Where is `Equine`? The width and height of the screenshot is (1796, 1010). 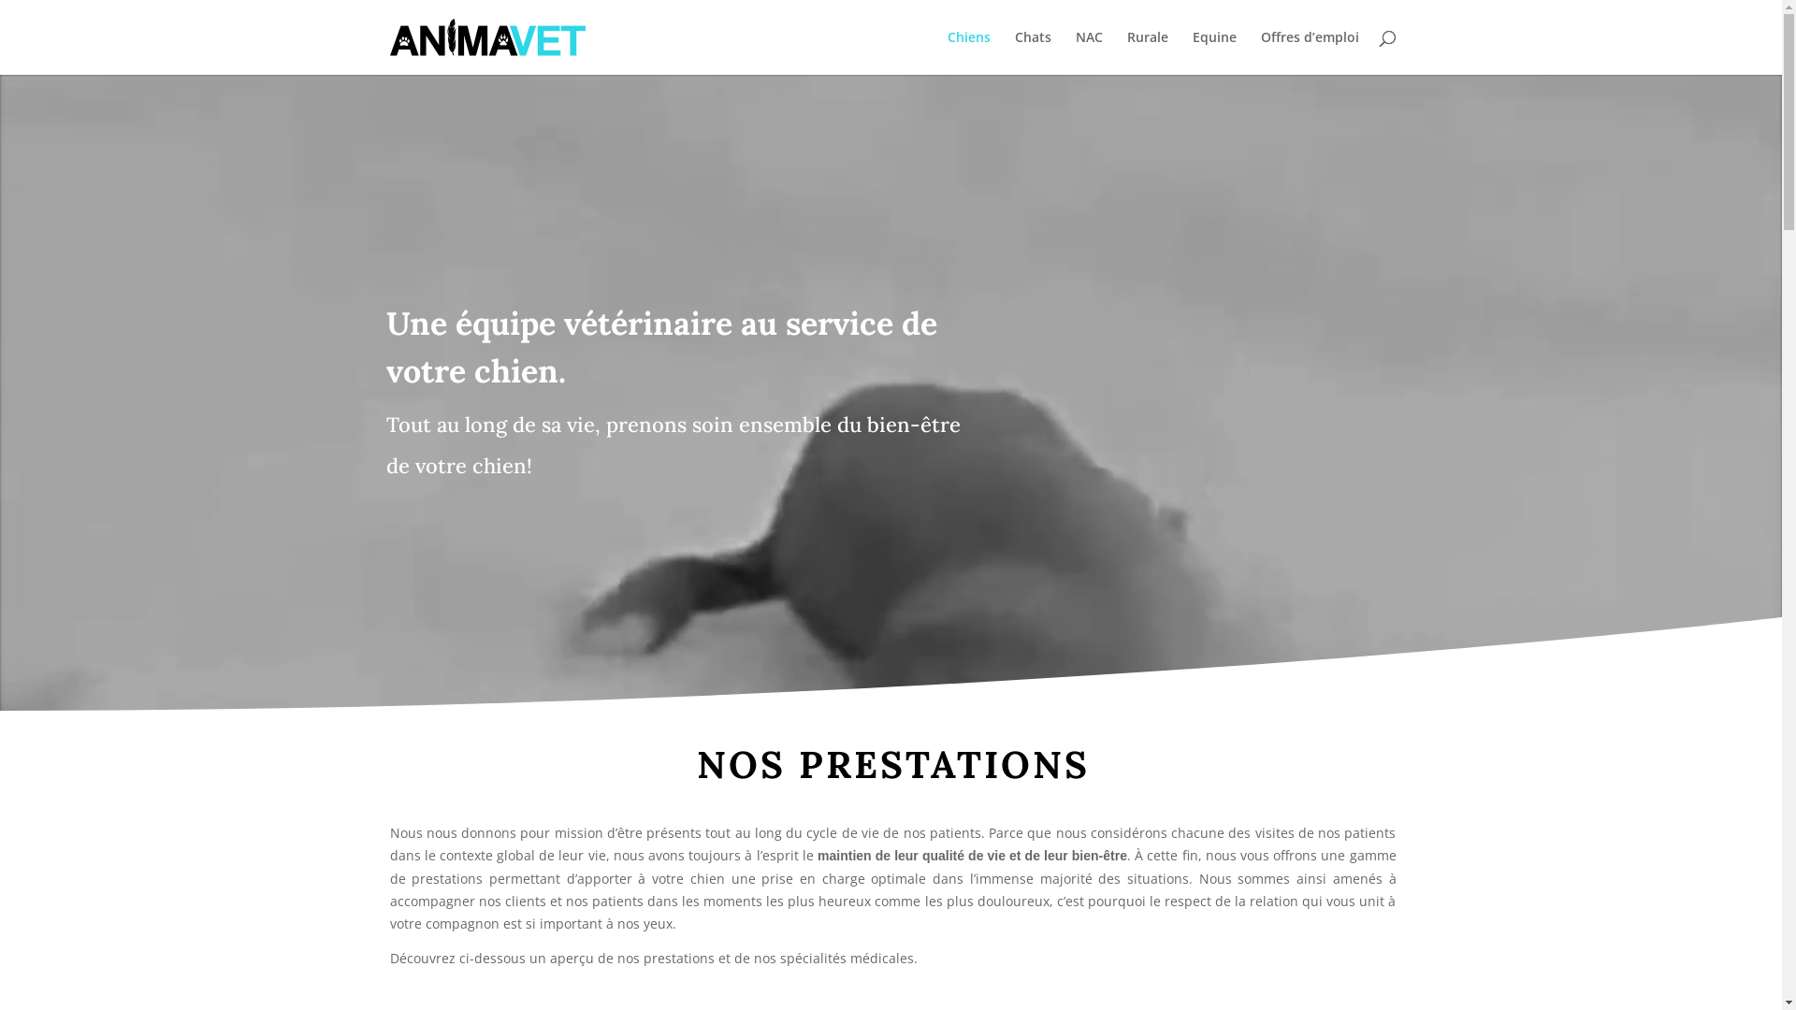
Equine is located at coordinates (1214, 52).